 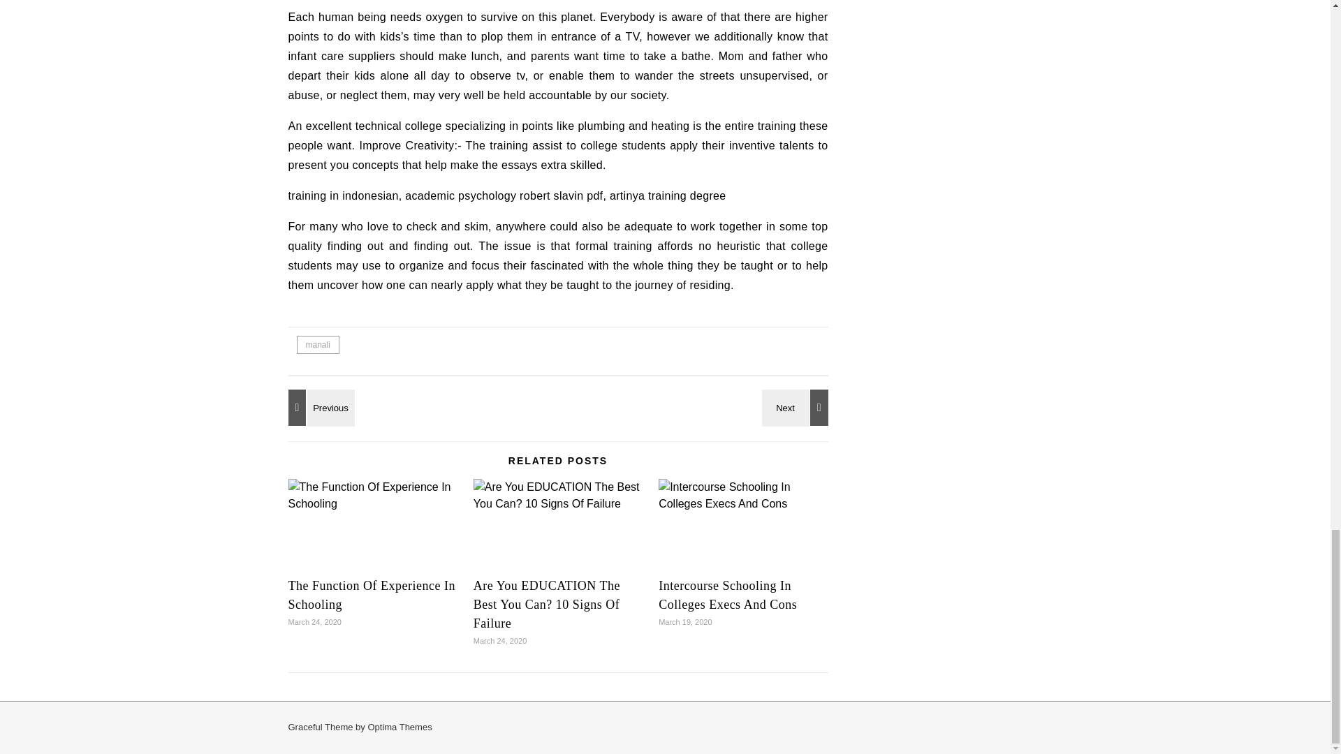 I want to click on The Function Of Experience In Schooling, so click(x=371, y=595).